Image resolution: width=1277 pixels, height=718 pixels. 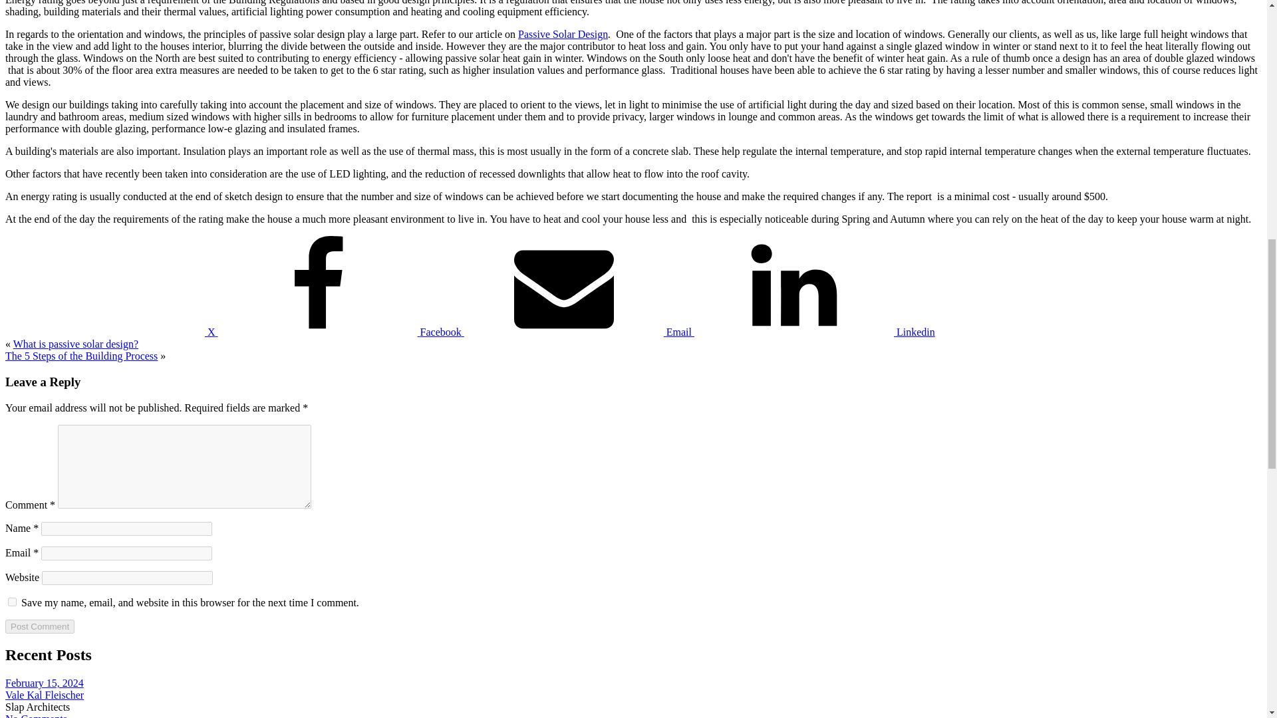 I want to click on Linkedin, so click(x=814, y=332).